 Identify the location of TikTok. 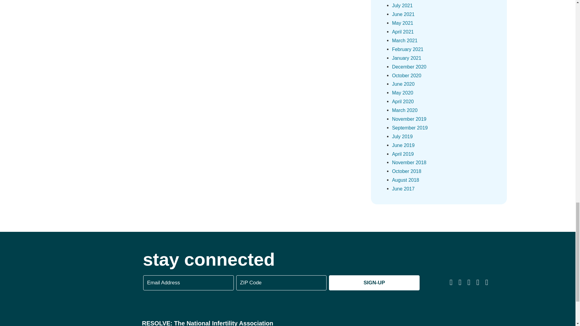
(487, 283).